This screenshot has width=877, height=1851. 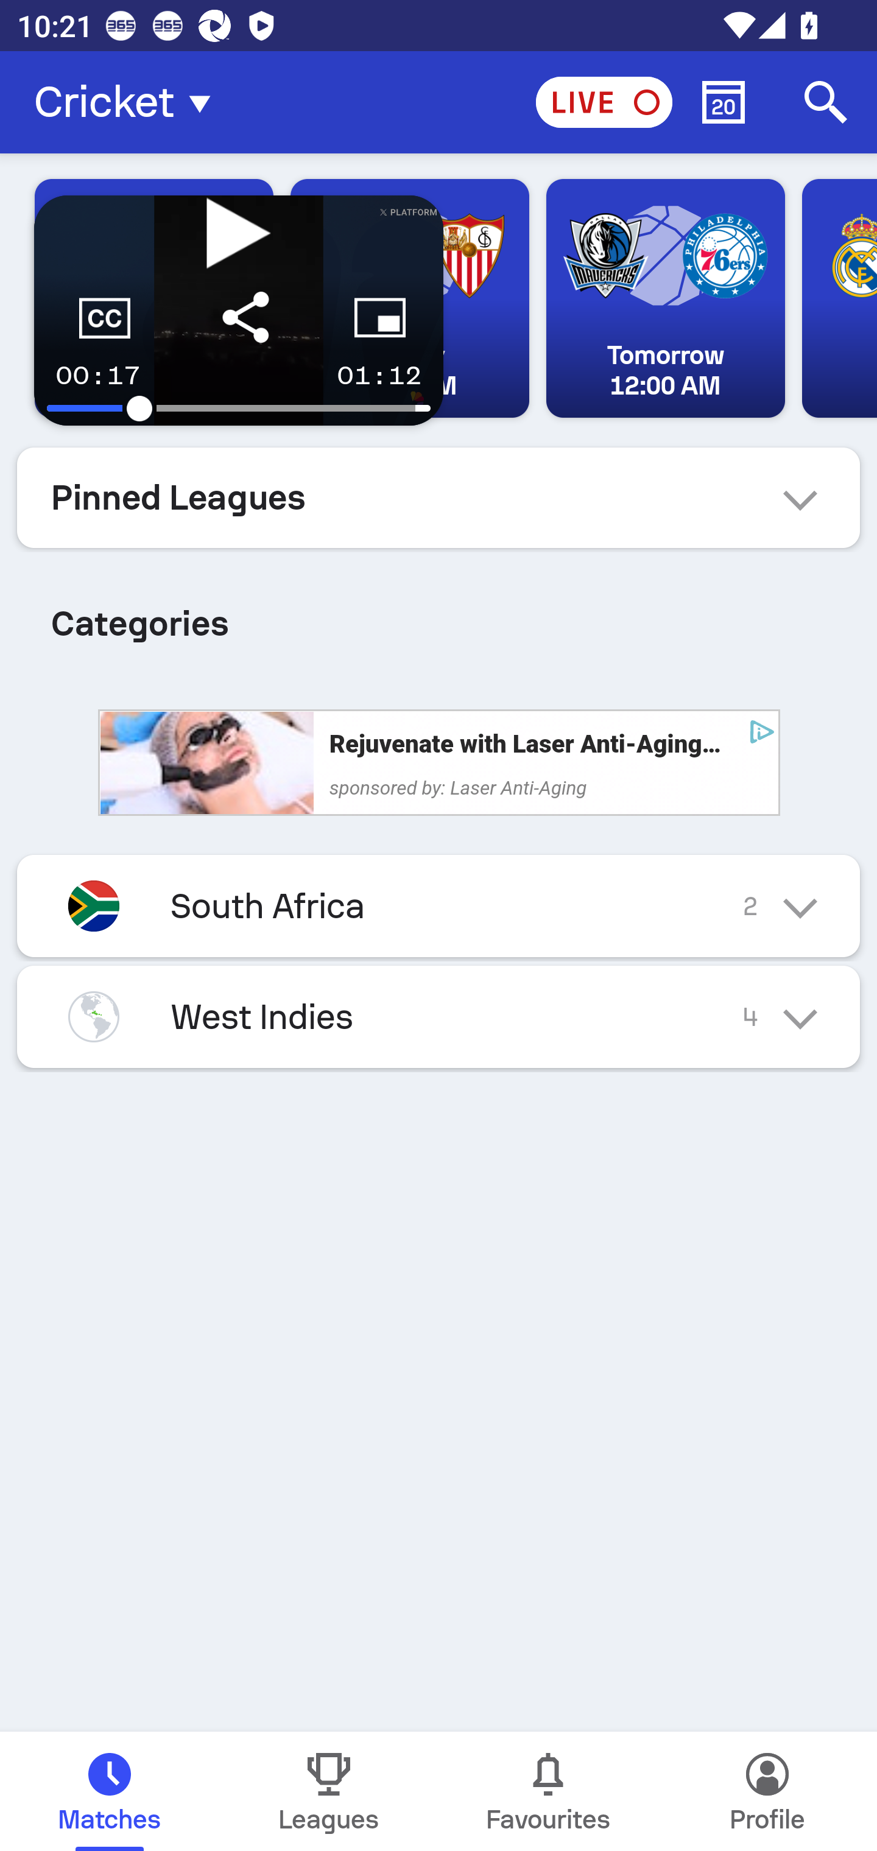 I want to click on Leagues, so click(x=329, y=1791).